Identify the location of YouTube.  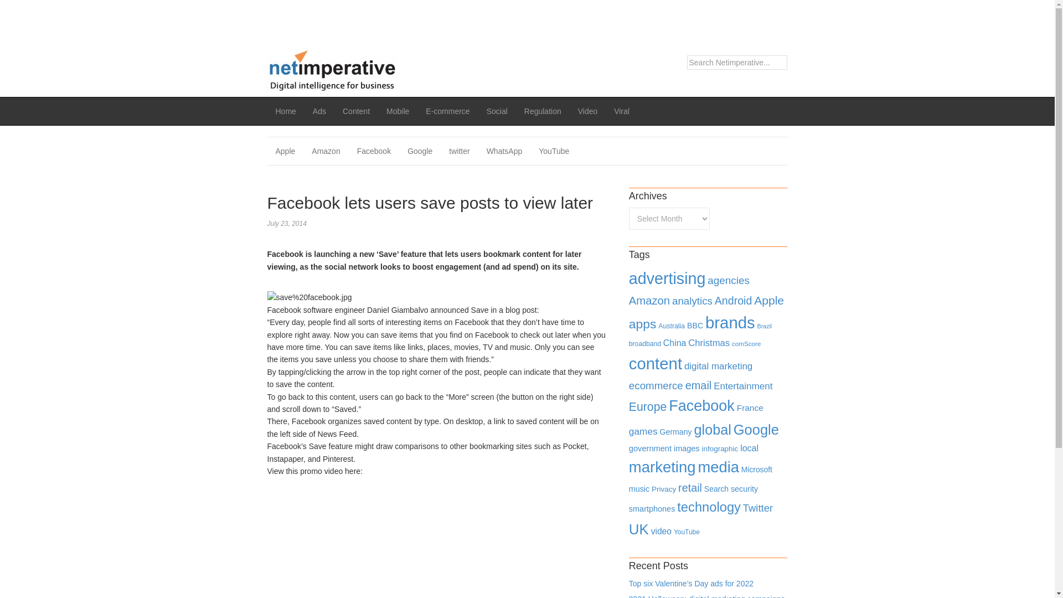
(554, 151).